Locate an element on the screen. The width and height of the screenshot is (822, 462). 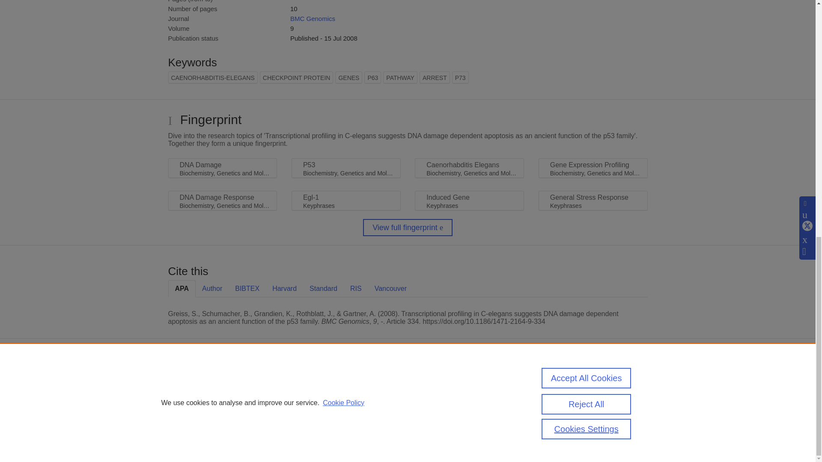
BMC Genomics is located at coordinates (313, 18).